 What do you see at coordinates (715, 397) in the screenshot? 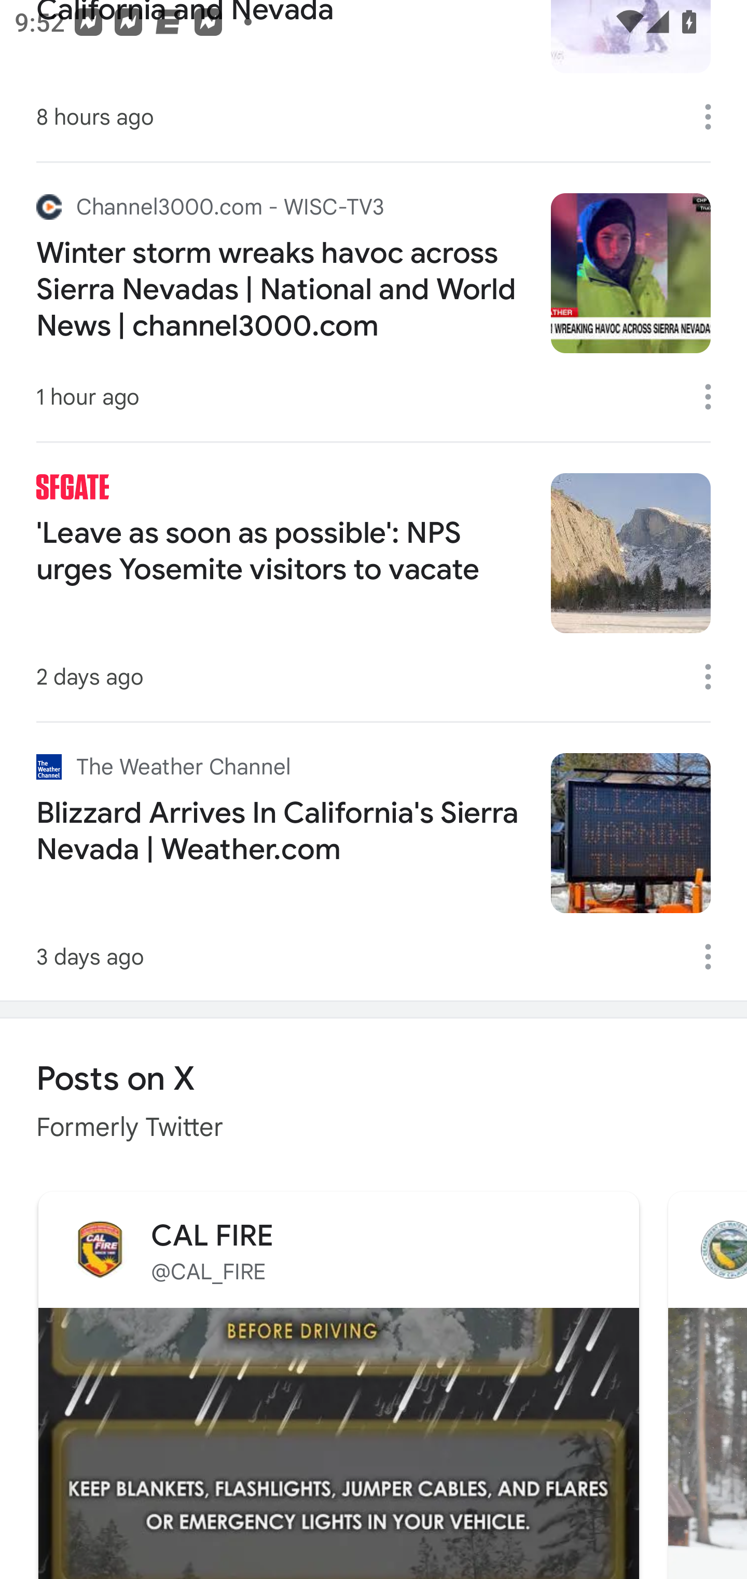
I see `More options` at bounding box center [715, 397].